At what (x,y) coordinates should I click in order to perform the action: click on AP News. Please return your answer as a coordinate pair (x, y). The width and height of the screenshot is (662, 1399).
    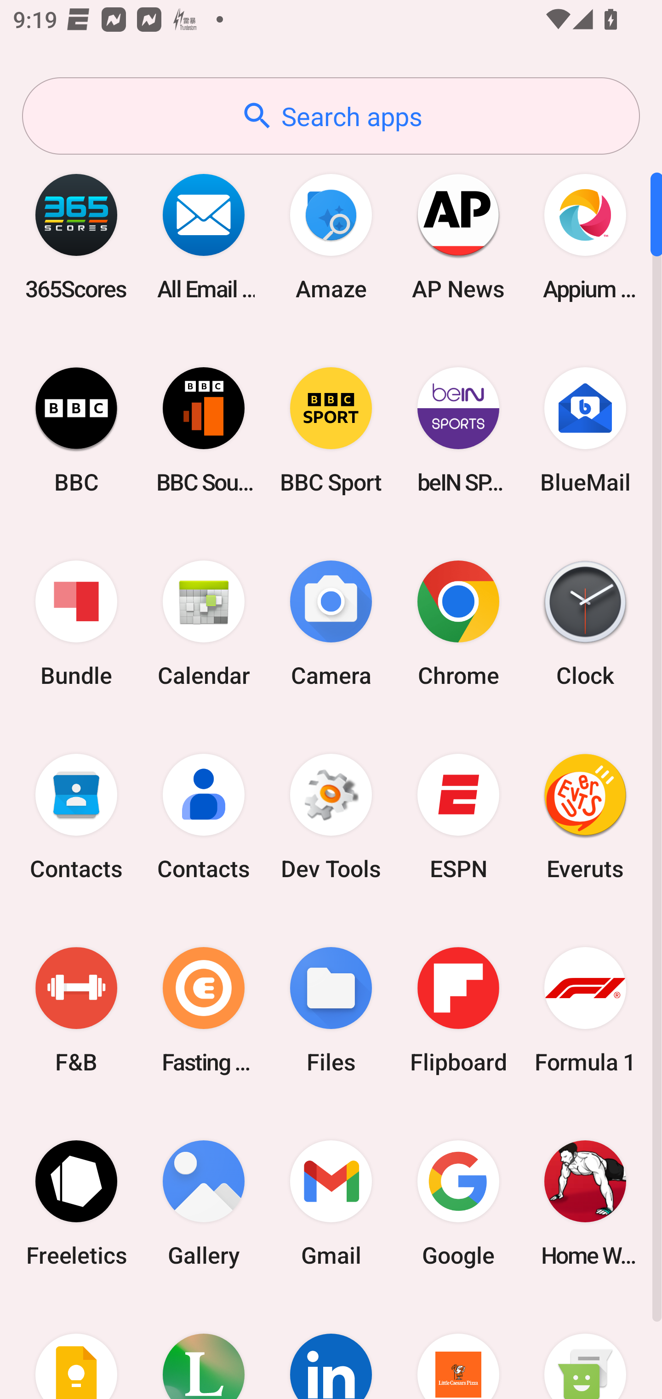
    Looking at the image, I should click on (458, 237).